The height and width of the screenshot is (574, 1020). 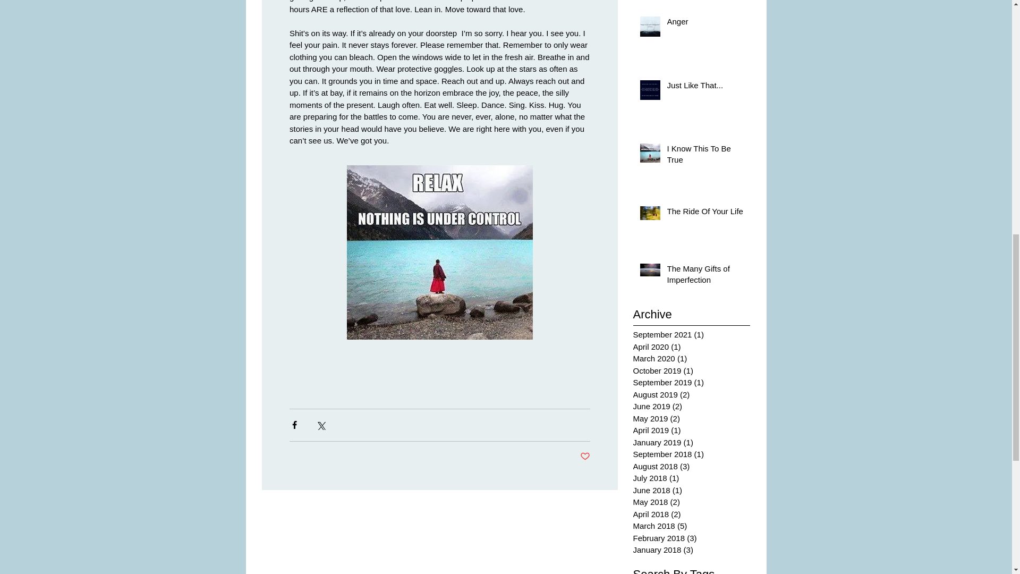 What do you see at coordinates (705, 213) in the screenshot?
I see `The Ride Of Your Life` at bounding box center [705, 213].